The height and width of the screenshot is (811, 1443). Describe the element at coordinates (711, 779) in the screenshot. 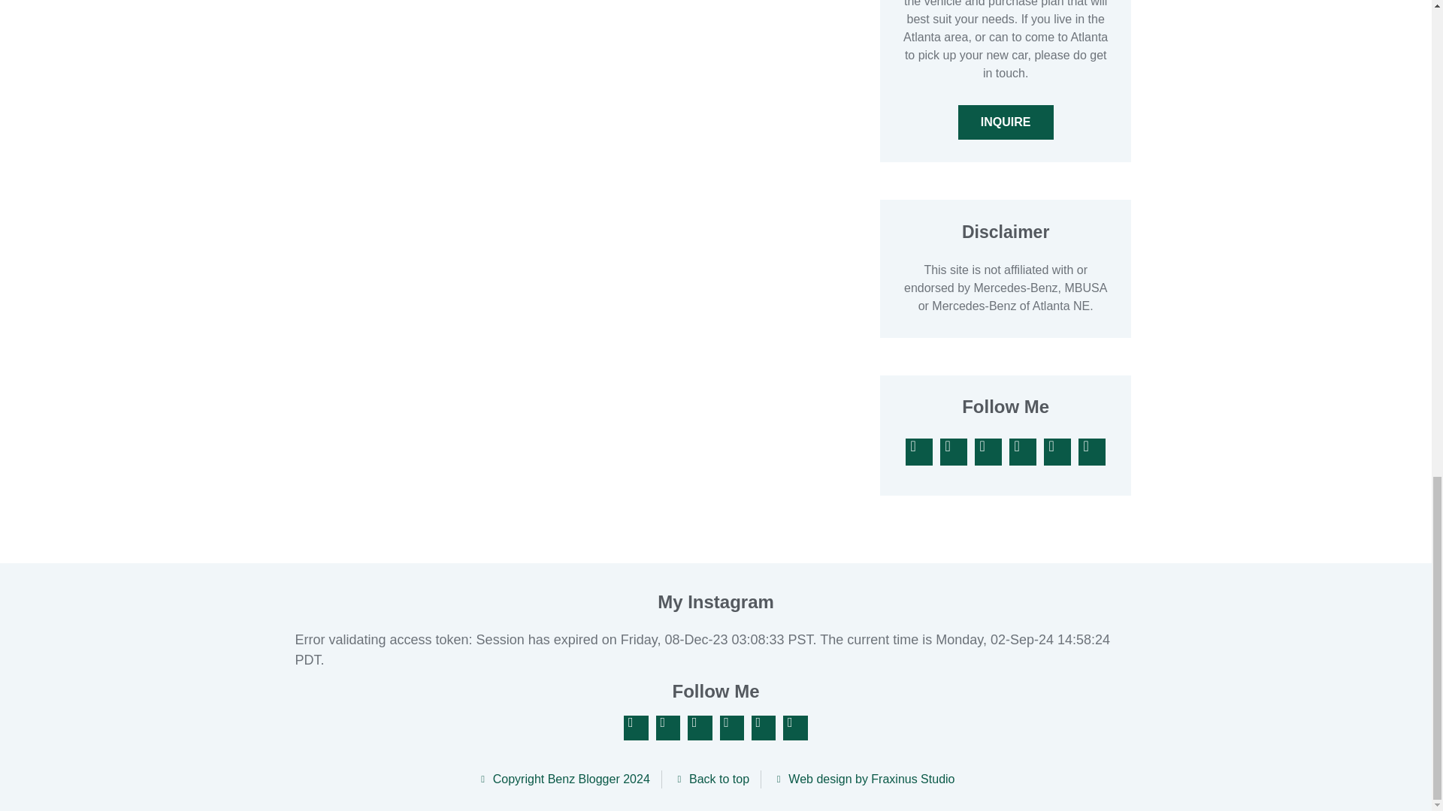

I see `Back to top` at that location.